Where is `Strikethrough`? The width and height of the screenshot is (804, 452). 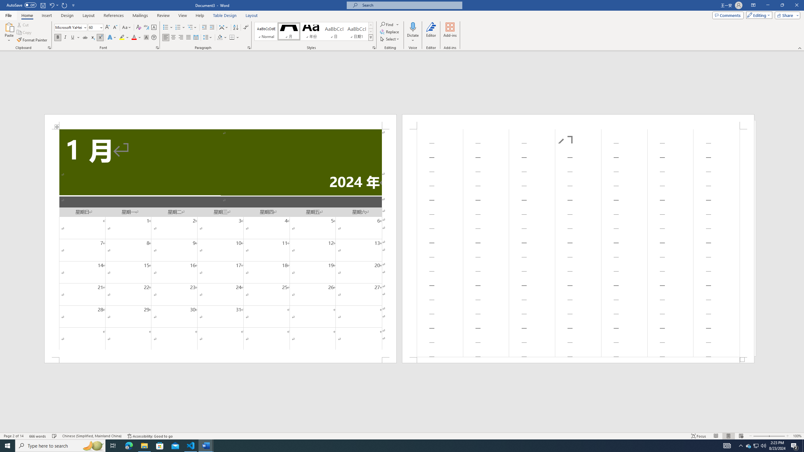
Strikethrough is located at coordinates (85, 38).